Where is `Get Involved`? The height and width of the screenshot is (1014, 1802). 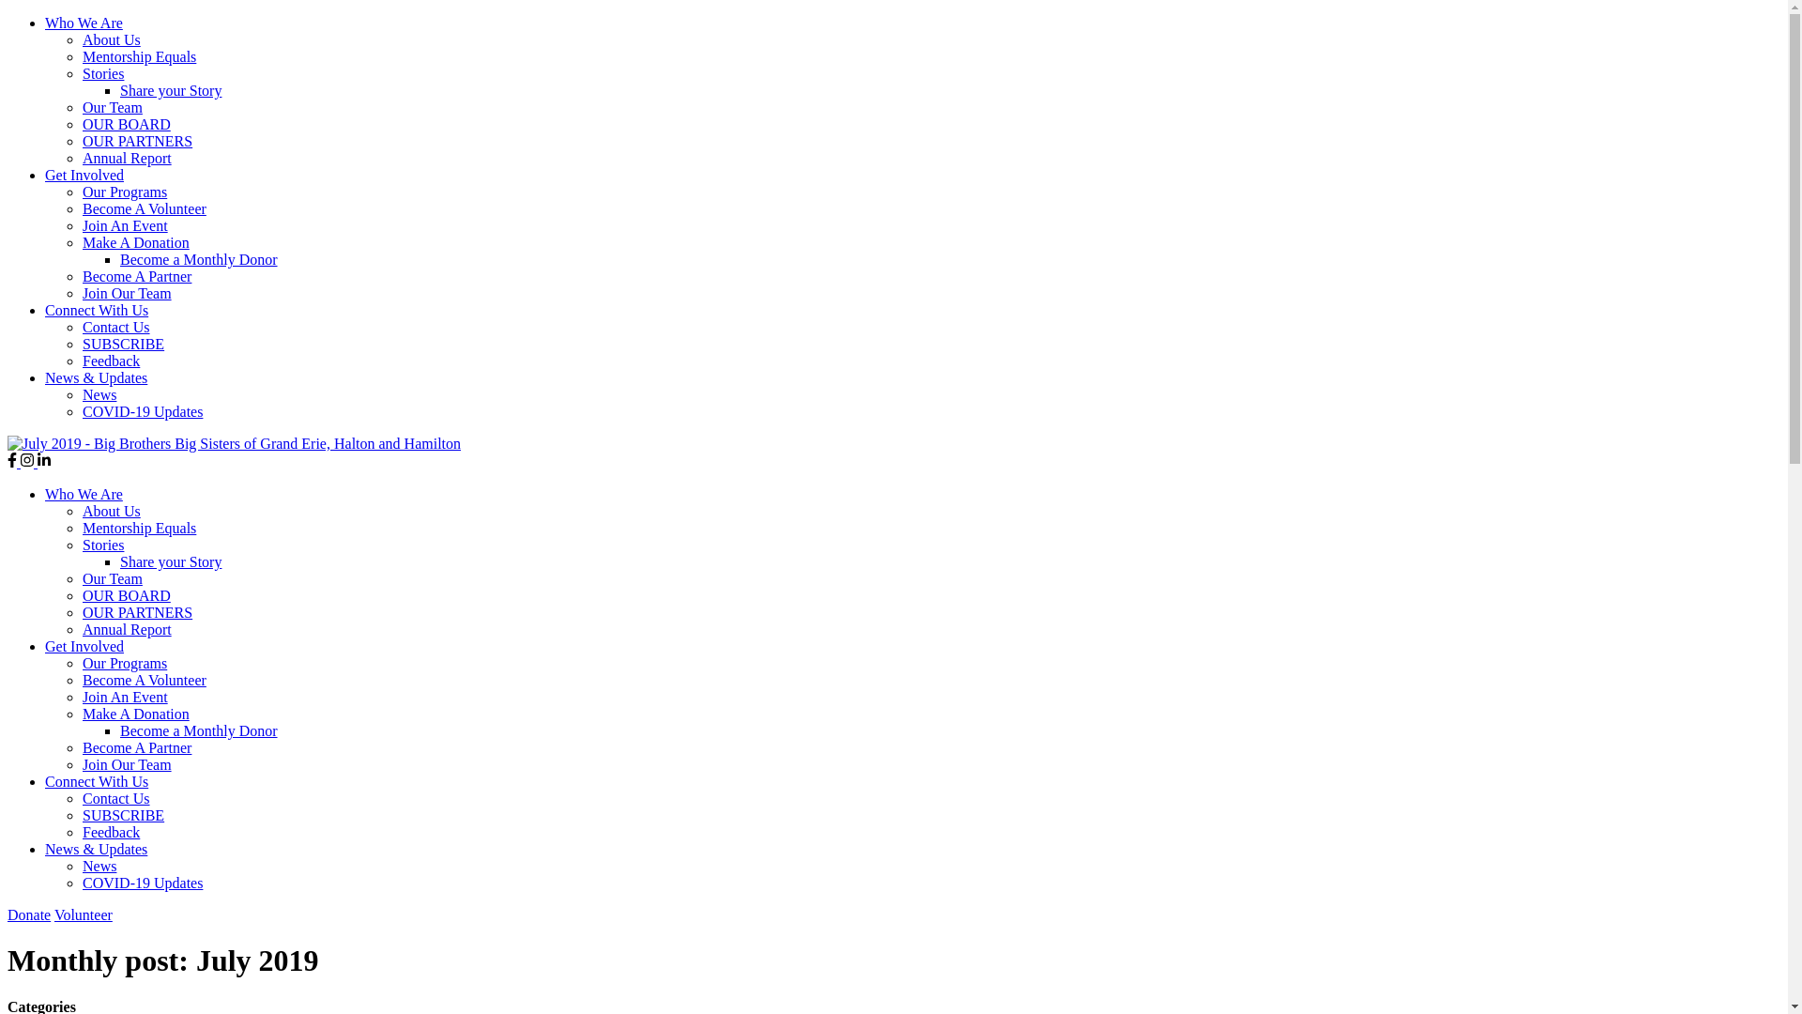
Get Involved is located at coordinates (84, 175).